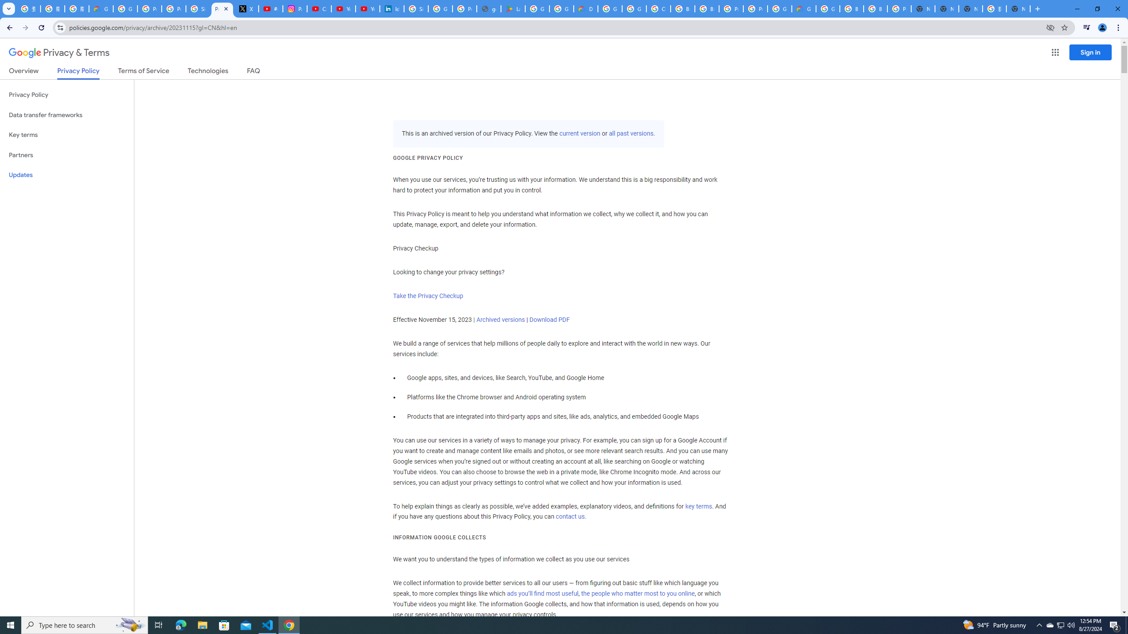 The height and width of the screenshot is (634, 1128). What do you see at coordinates (610, 9) in the screenshot?
I see `Google Cloud Platform` at bounding box center [610, 9].